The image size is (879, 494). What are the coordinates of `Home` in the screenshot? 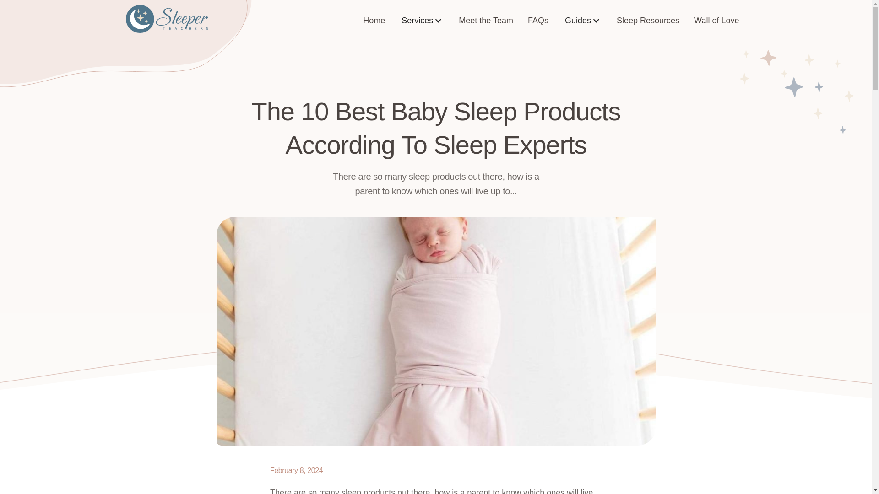 It's located at (374, 20).